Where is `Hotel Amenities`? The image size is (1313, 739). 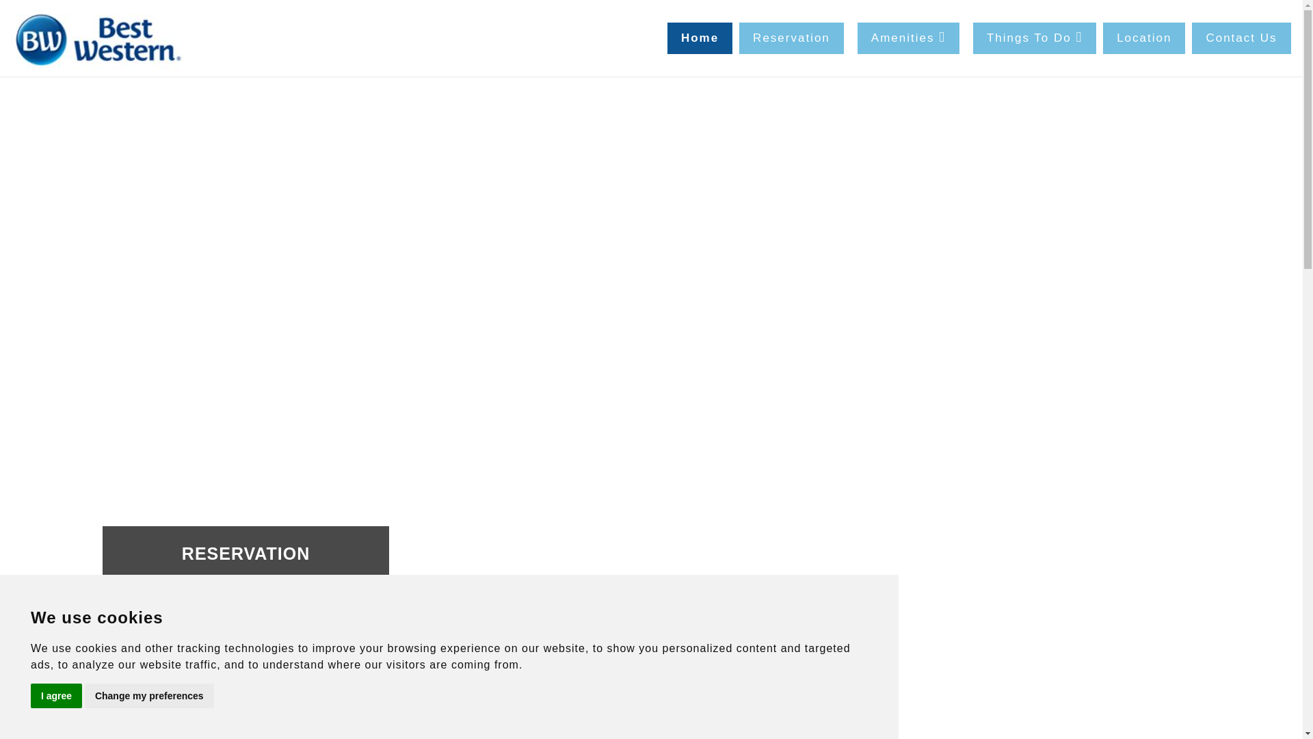 Hotel Amenities is located at coordinates (908, 38).